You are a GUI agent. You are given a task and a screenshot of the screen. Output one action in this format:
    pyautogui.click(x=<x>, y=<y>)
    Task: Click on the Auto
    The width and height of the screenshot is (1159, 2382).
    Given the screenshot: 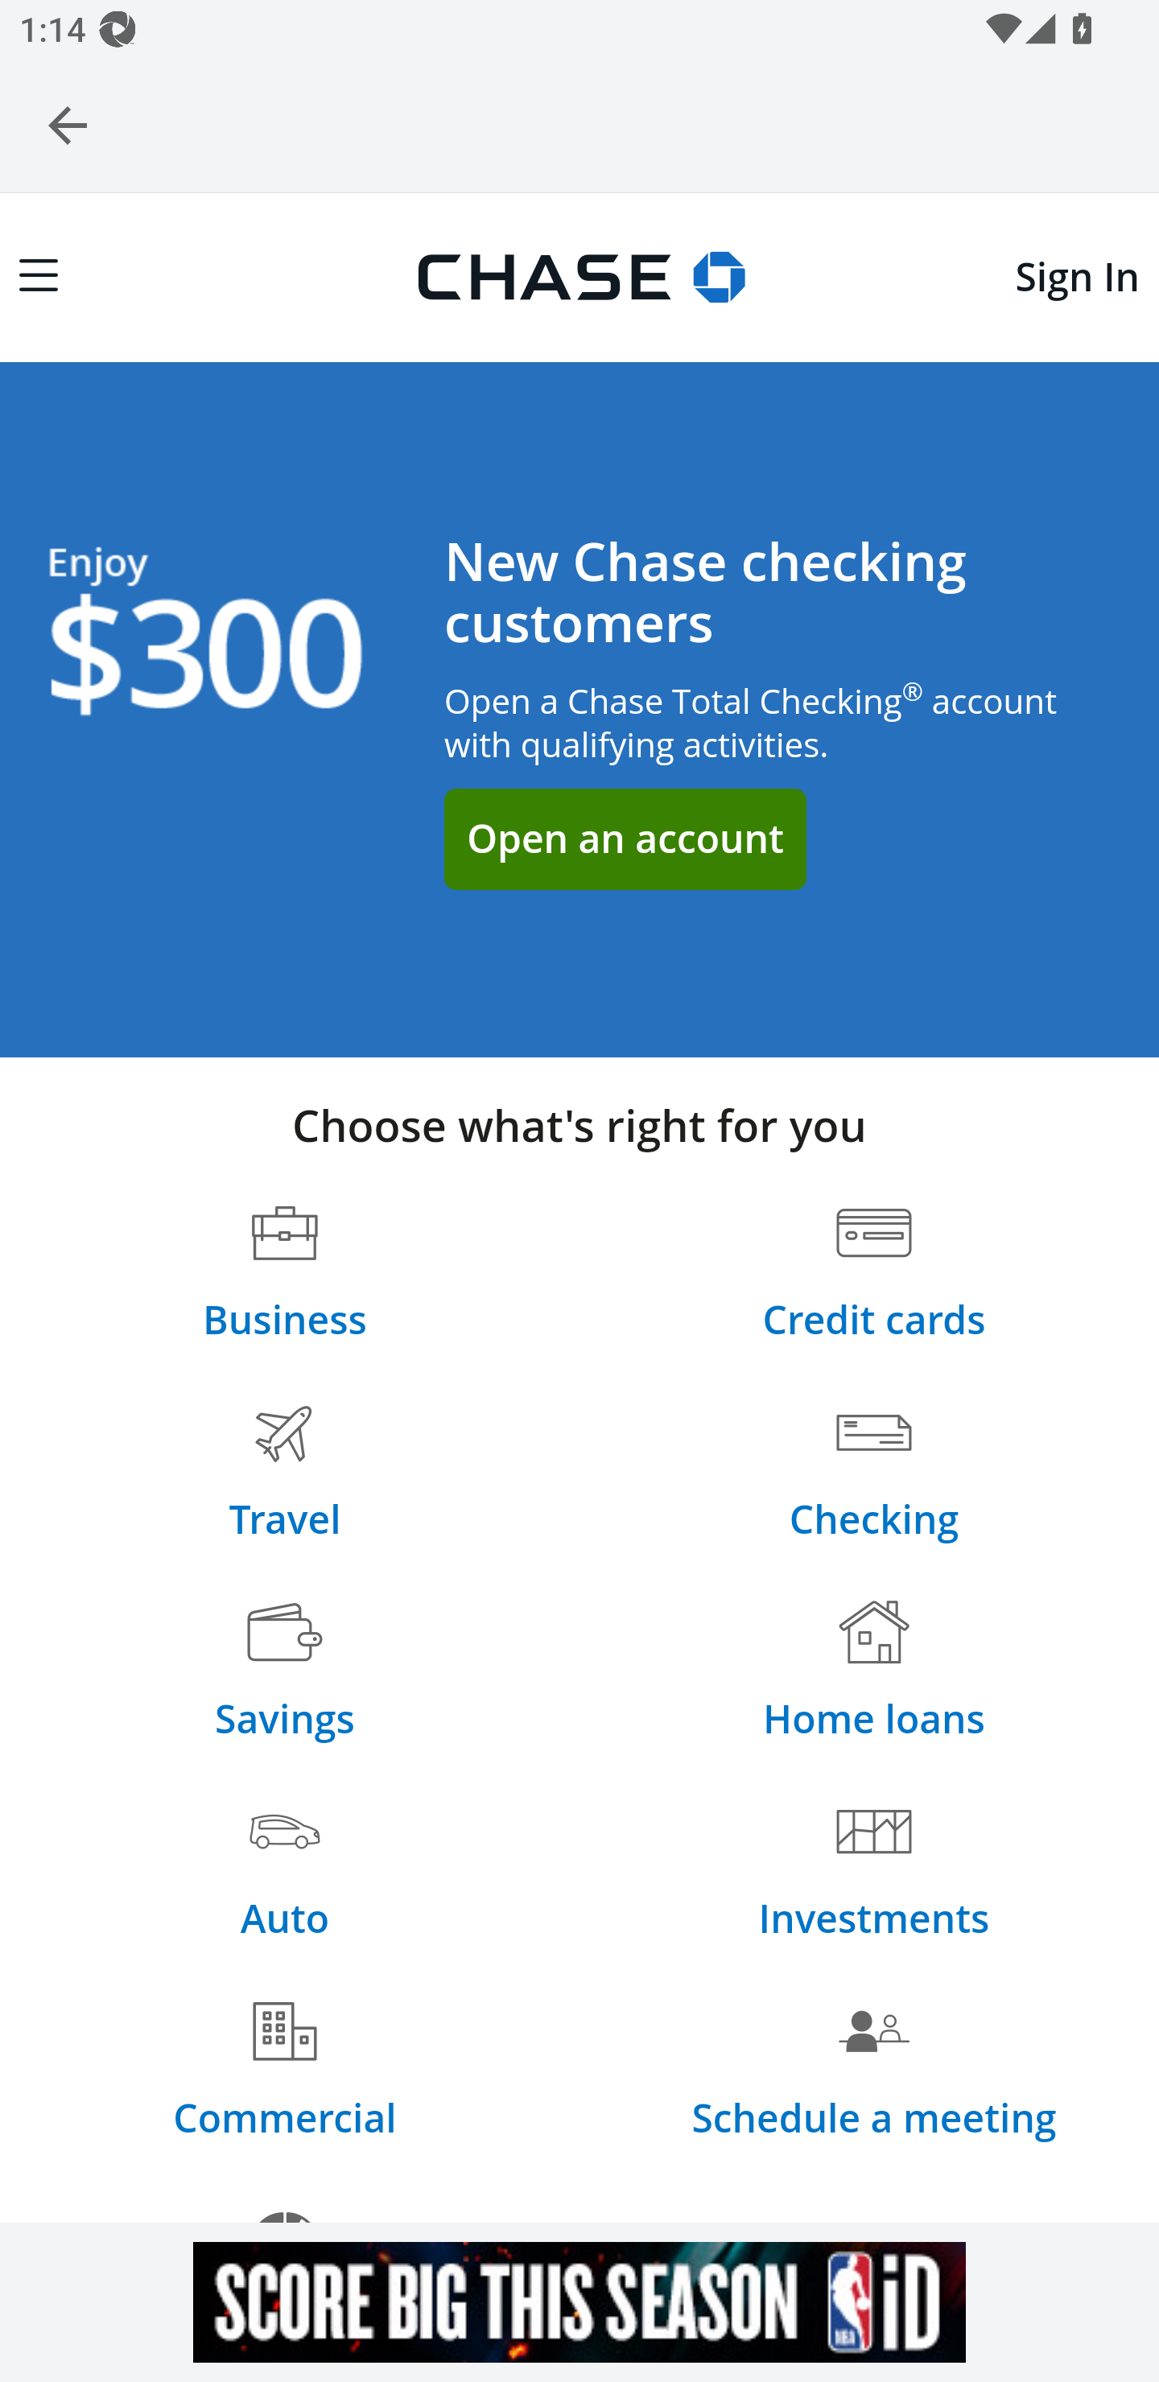 What is the action you would take?
    pyautogui.click(x=284, y=1873)
    